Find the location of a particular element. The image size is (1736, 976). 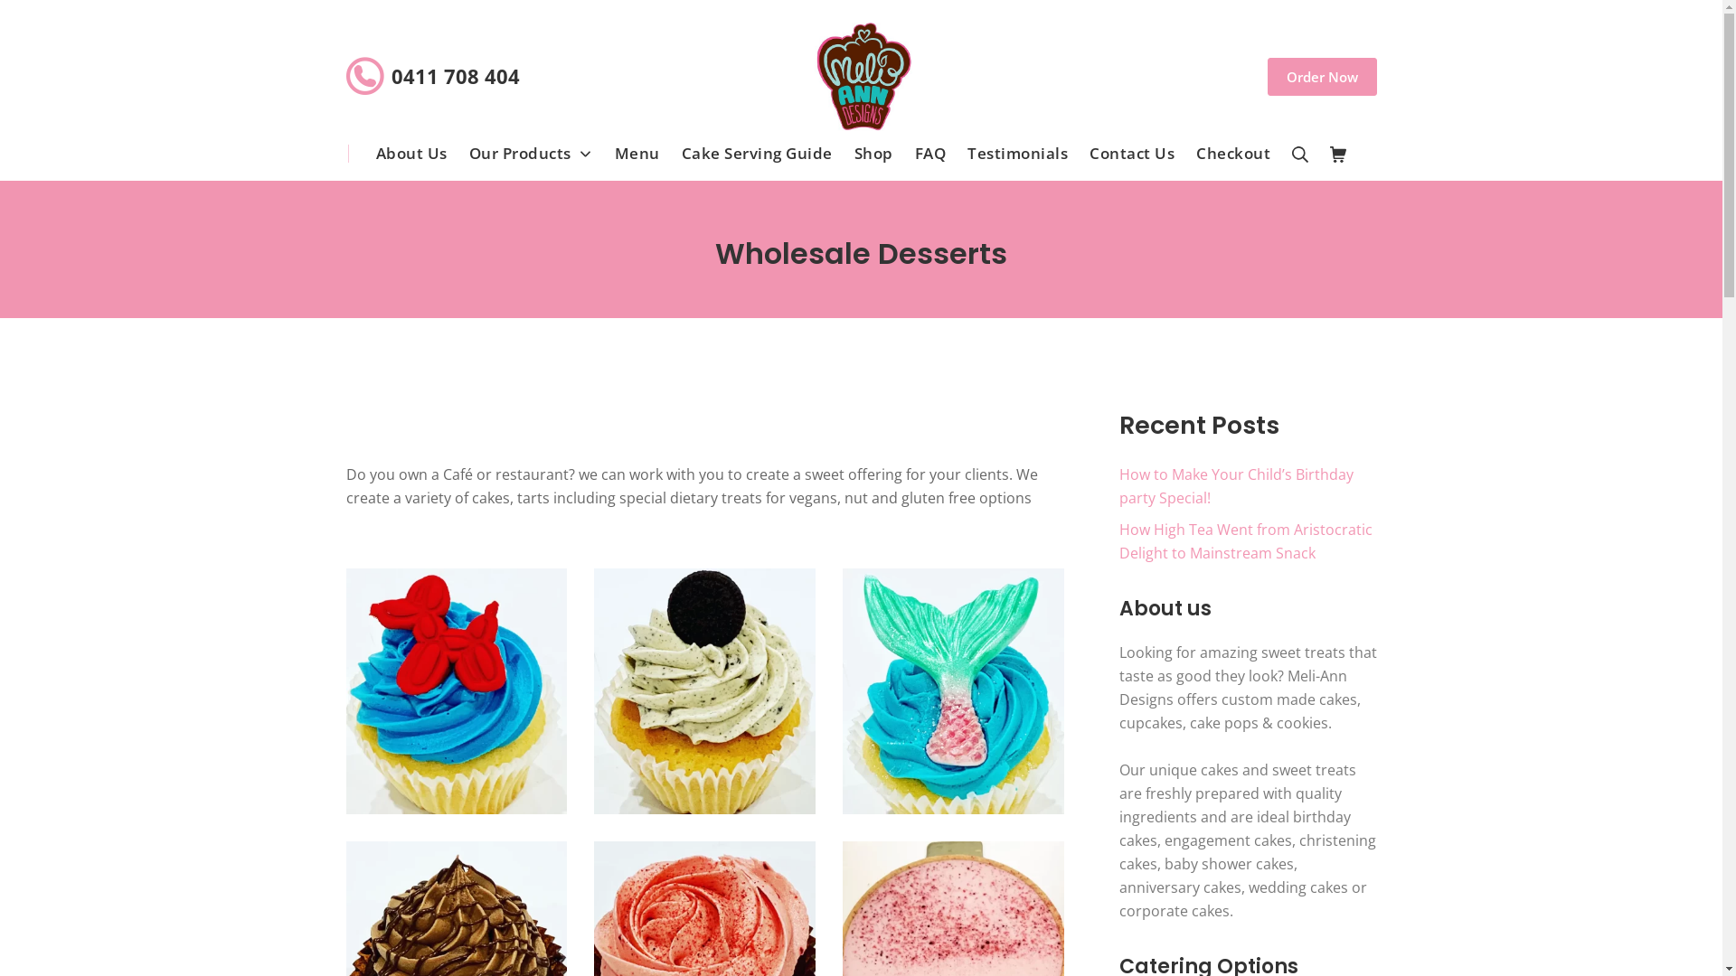

Cake Serving Guide is located at coordinates (758, 154).